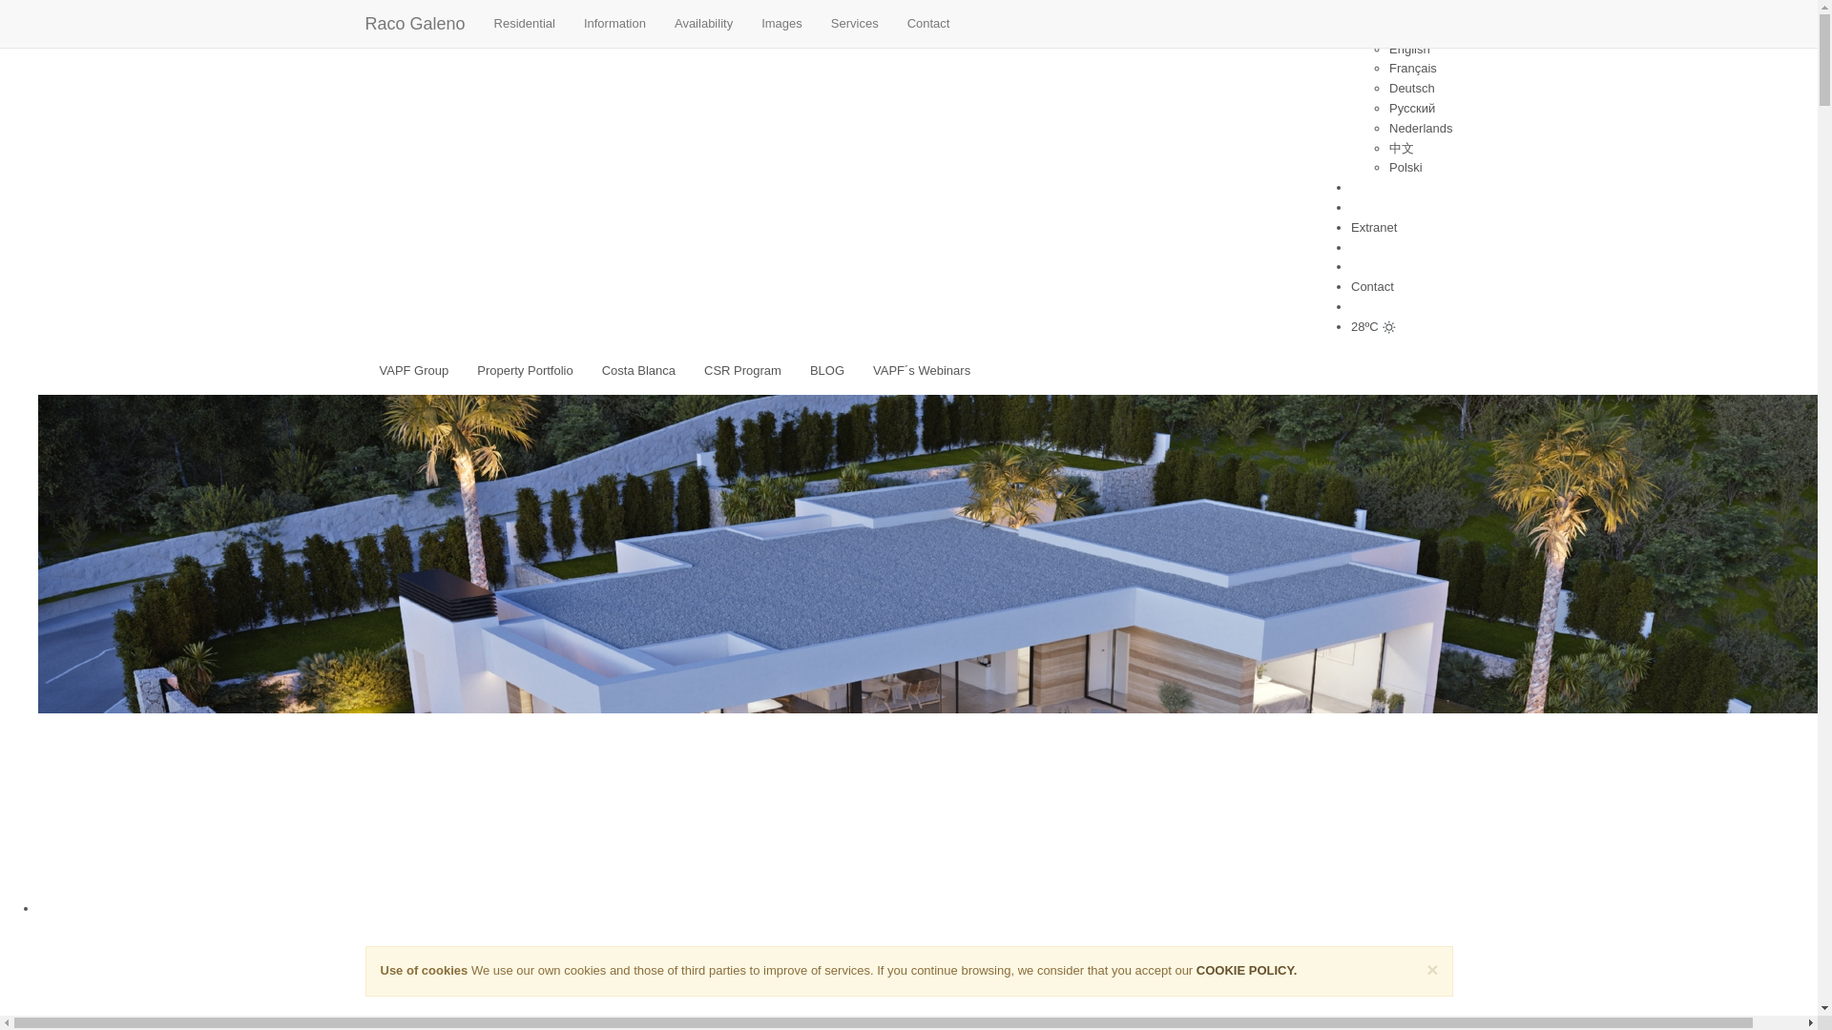 The image size is (1832, 1030). Describe the element at coordinates (929, 23) in the screenshot. I see `Contact` at that location.